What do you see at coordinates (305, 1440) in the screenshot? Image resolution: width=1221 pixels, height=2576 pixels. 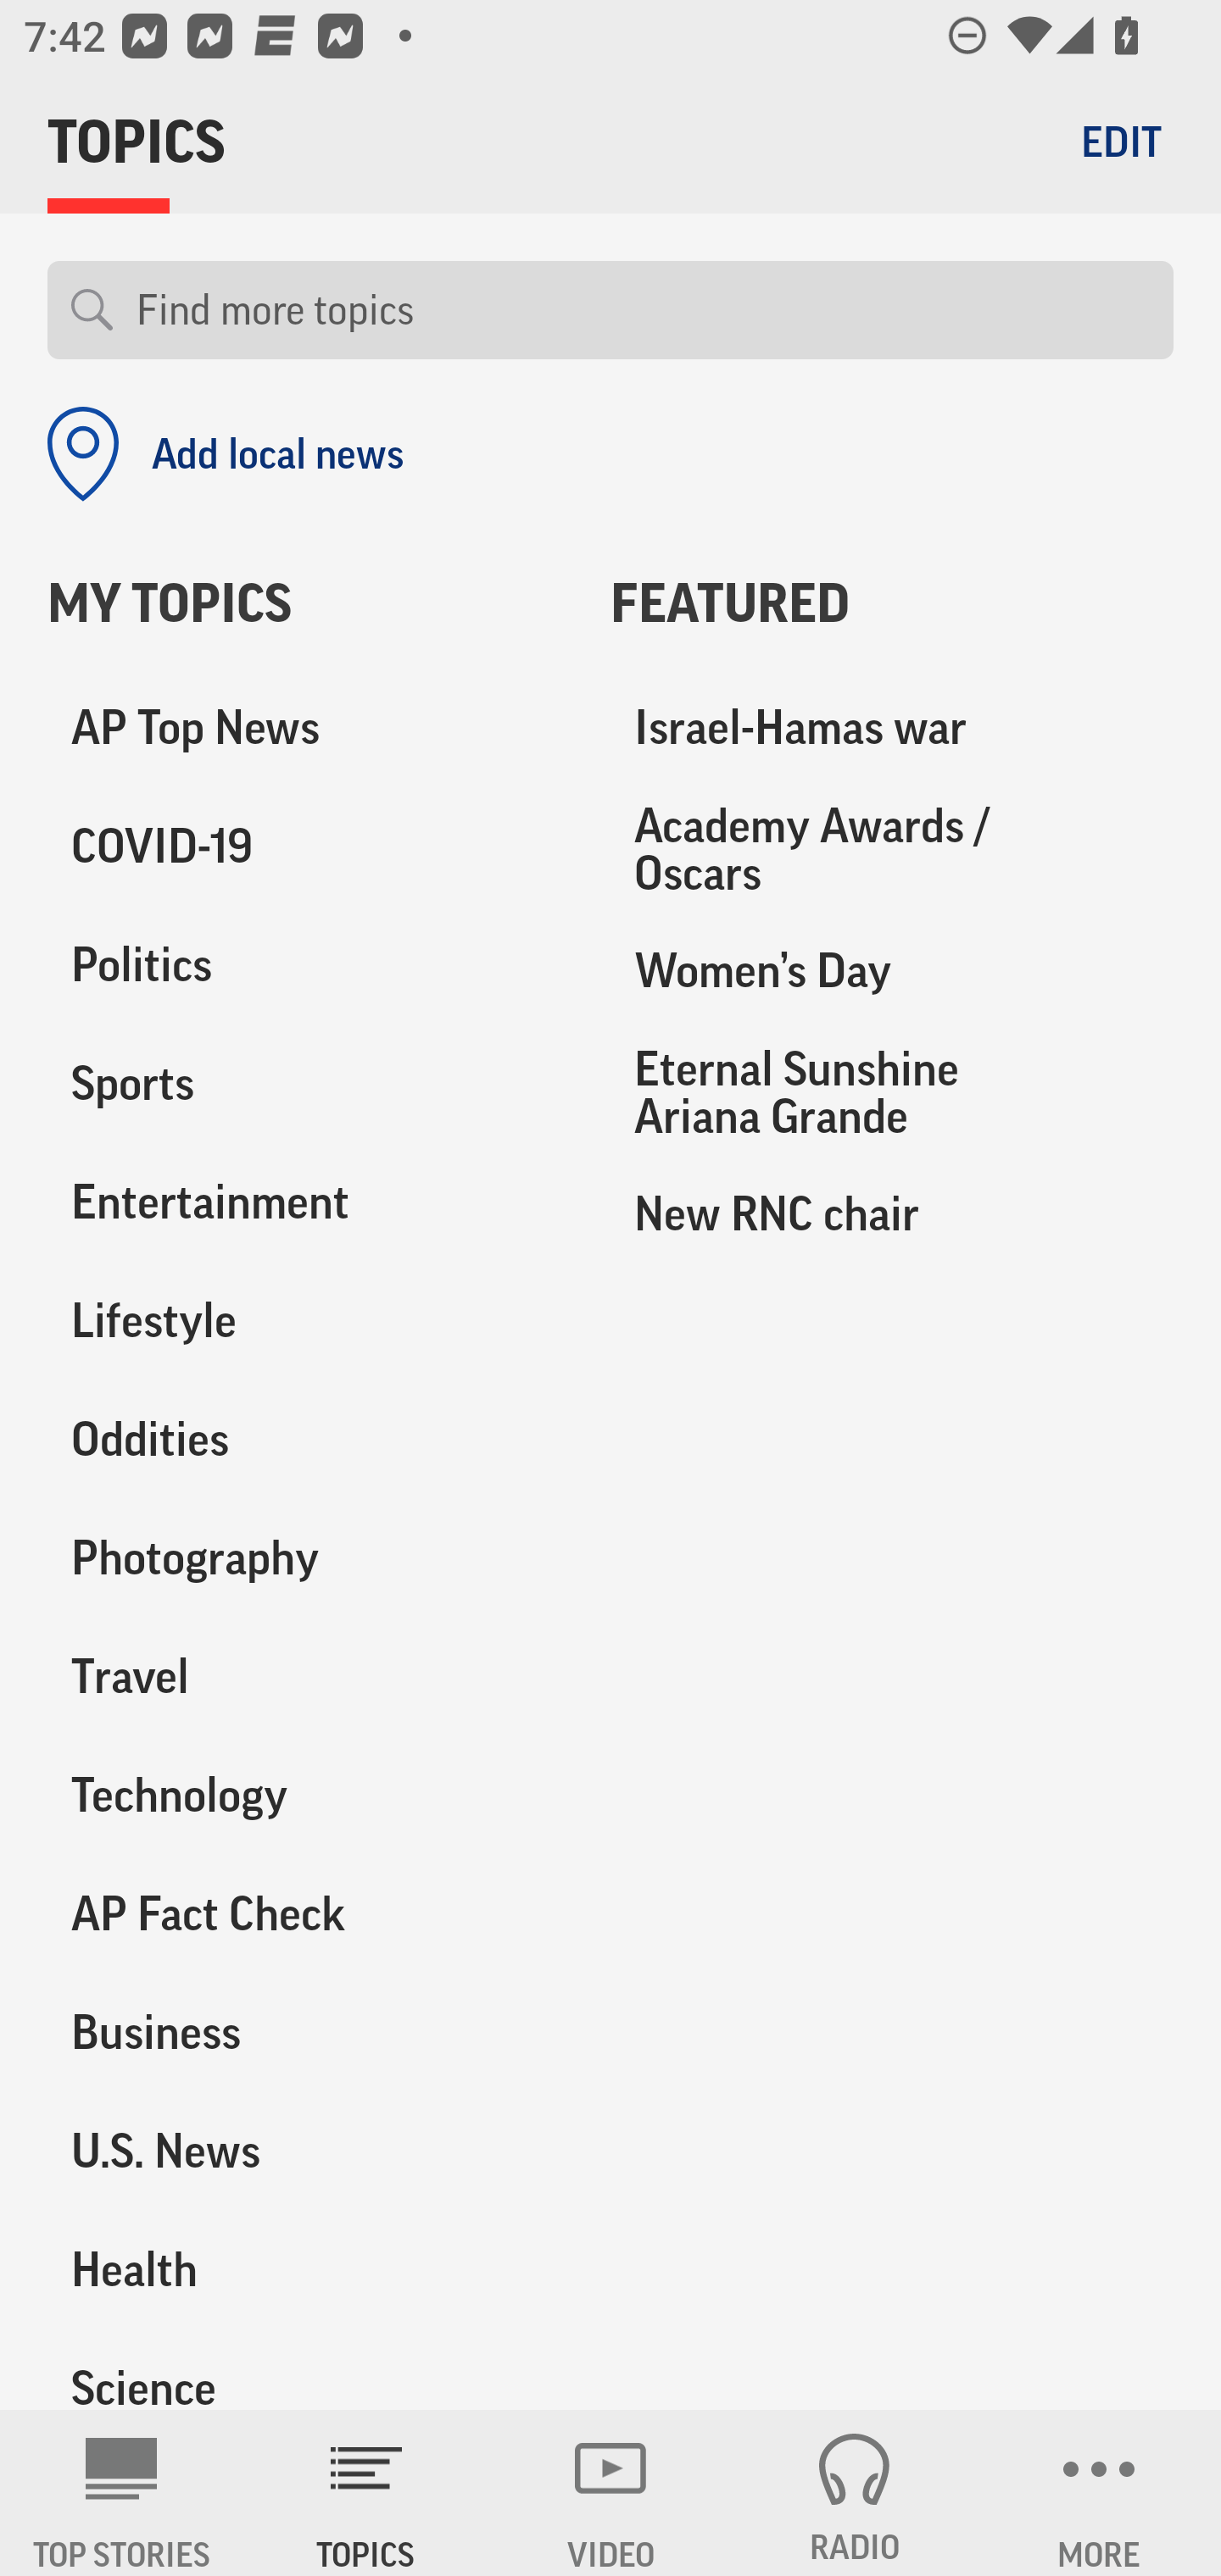 I see `Oddities` at bounding box center [305, 1440].